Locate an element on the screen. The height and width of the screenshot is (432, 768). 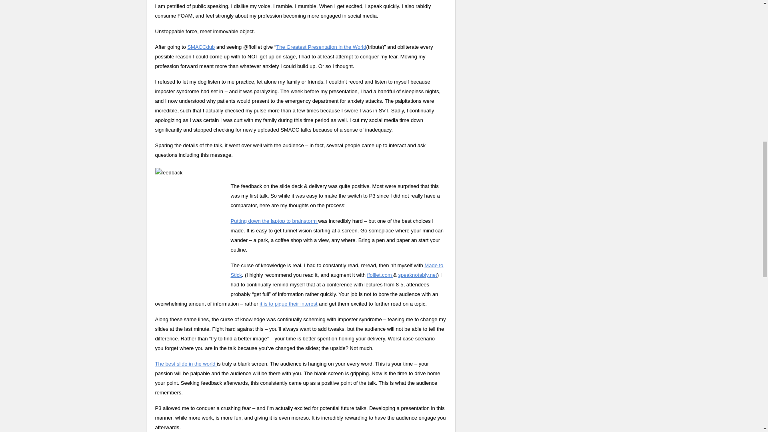
Putting down the laptop to brainstorm is located at coordinates (274, 221).